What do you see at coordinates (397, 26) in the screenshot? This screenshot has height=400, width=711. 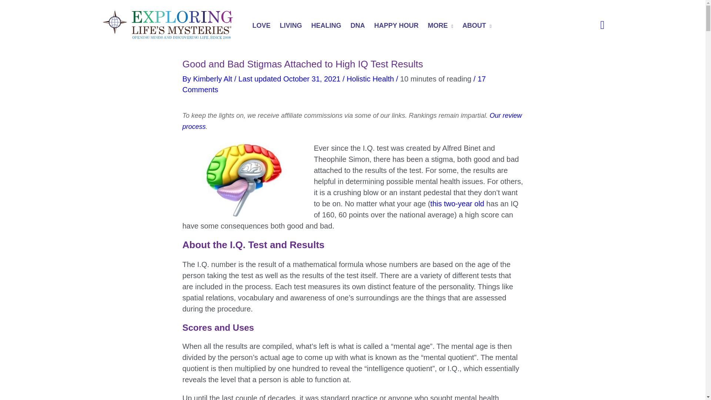 I see `HAPPY HOUR` at bounding box center [397, 26].